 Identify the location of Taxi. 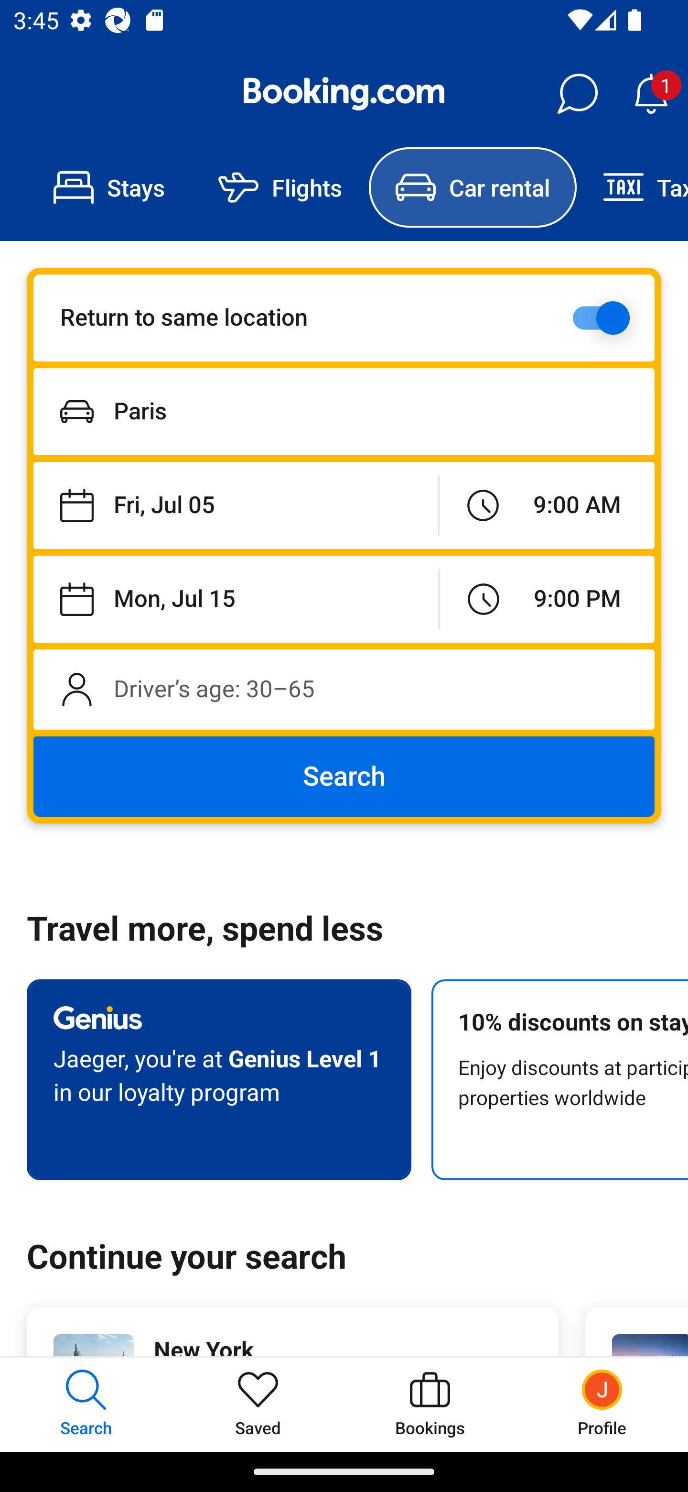
(632, 187).